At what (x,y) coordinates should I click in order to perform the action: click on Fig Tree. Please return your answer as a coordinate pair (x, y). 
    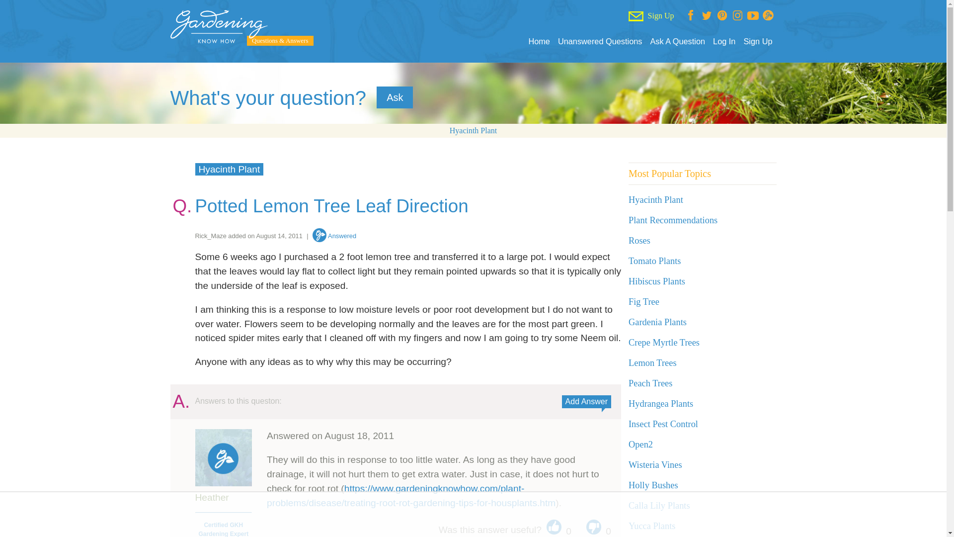
    Looking at the image, I should click on (644, 301).